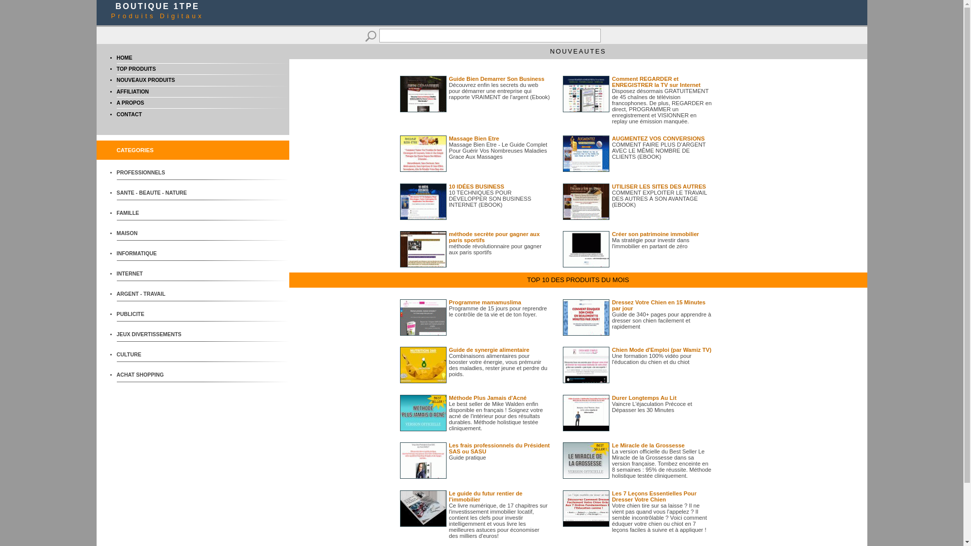 Image resolution: width=971 pixels, height=546 pixels. I want to click on FAMILLE, so click(154, 213).